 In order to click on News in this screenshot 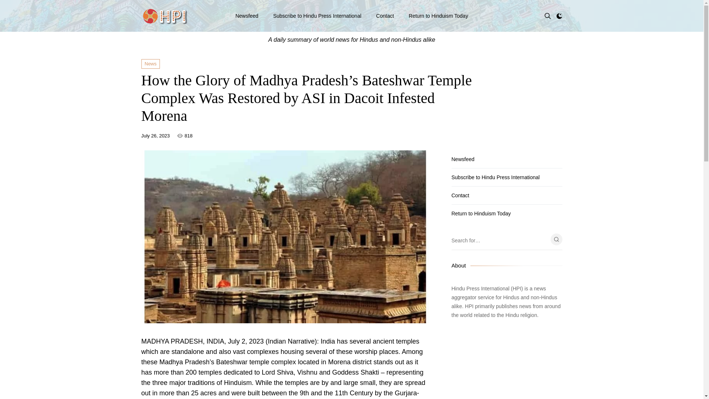, I will do `click(151, 64)`.